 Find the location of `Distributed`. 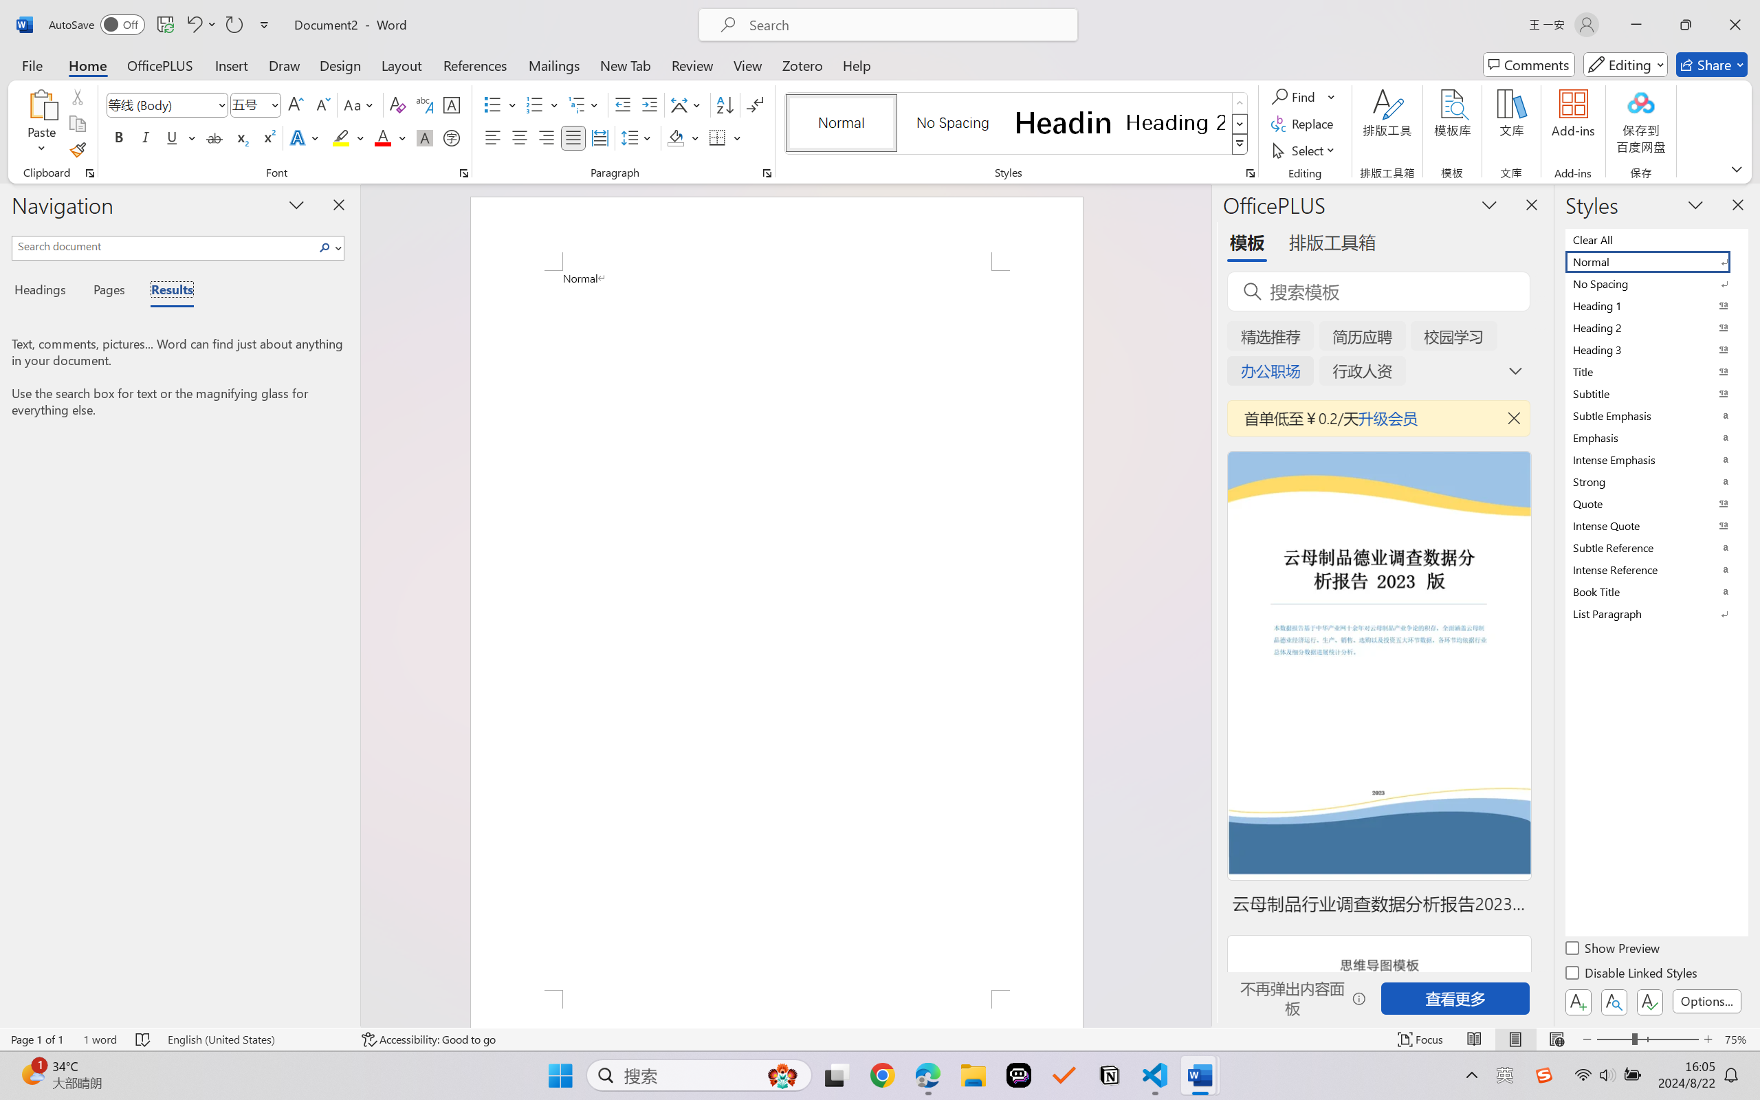

Distributed is located at coordinates (599, 137).